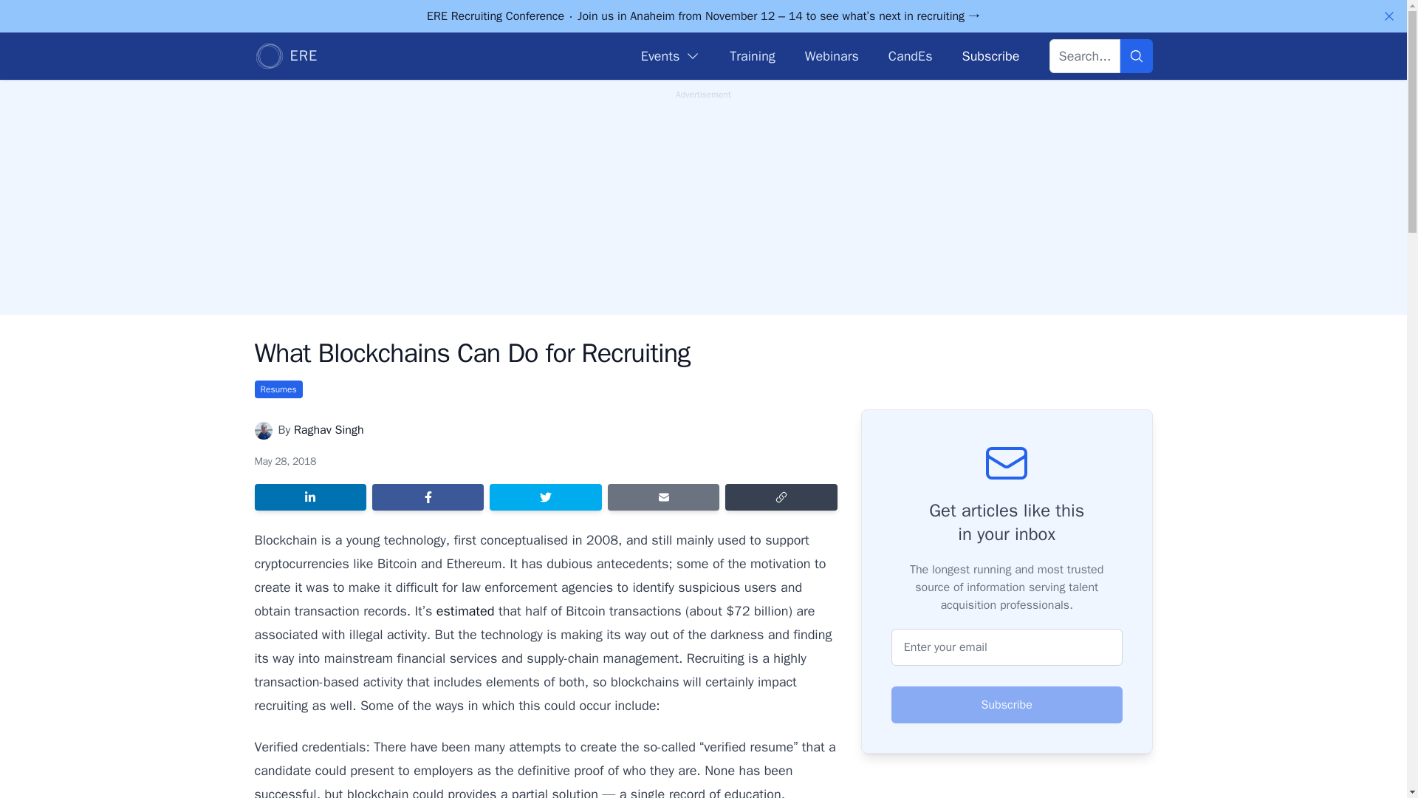  I want to click on estimated, so click(465, 611).